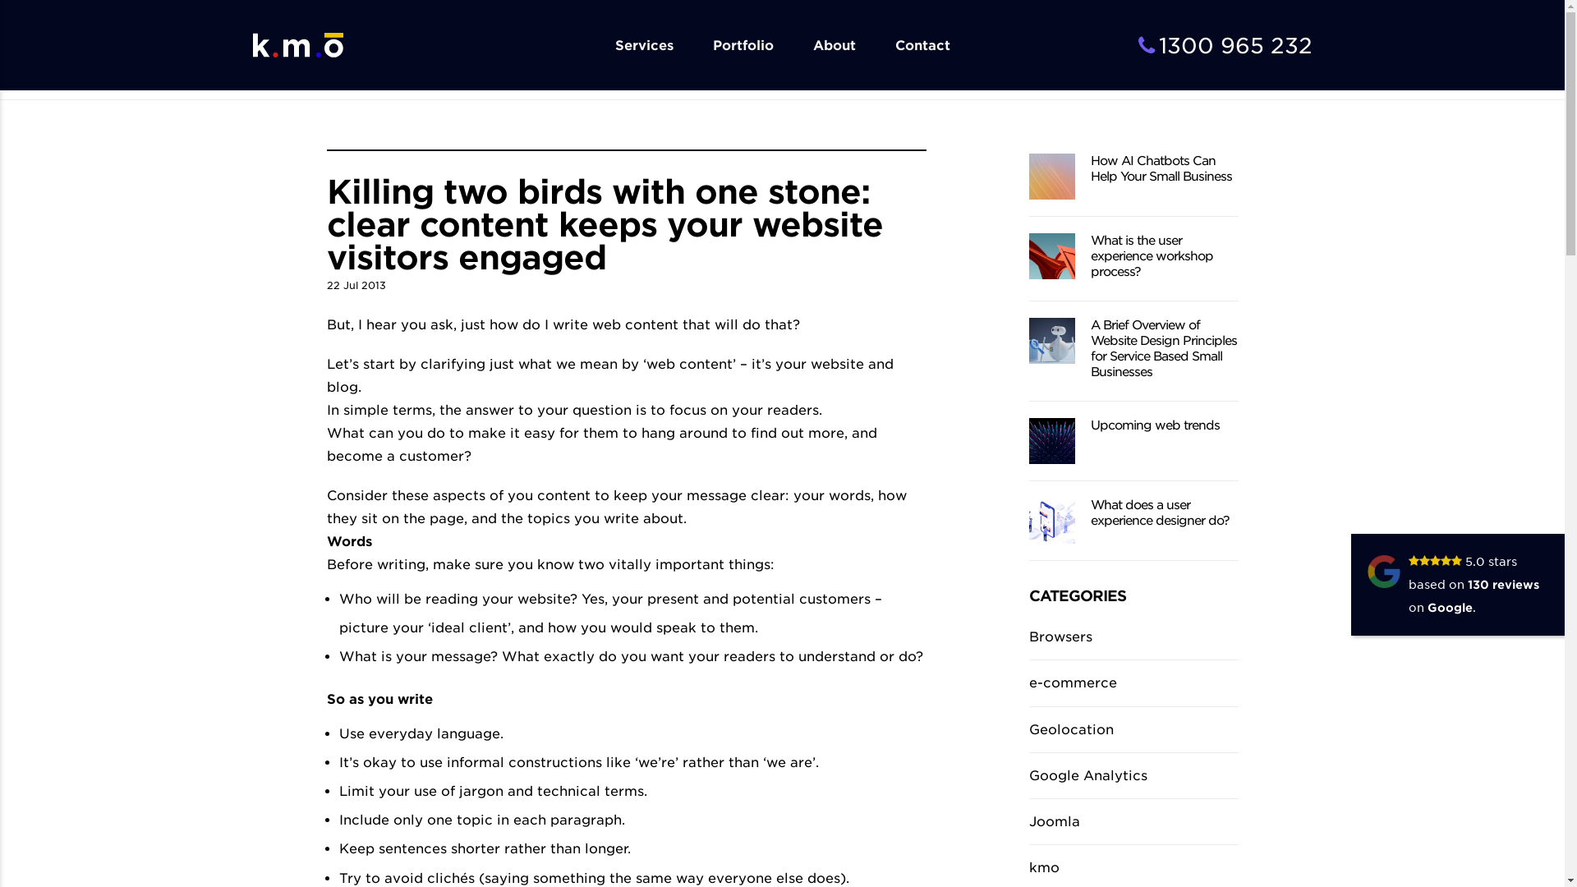 Image resolution: width=1577 pixels, height=887 pixels. Describe the element at coordinates (1133, 637) in the screenshot. I see `Browsers` at that location.